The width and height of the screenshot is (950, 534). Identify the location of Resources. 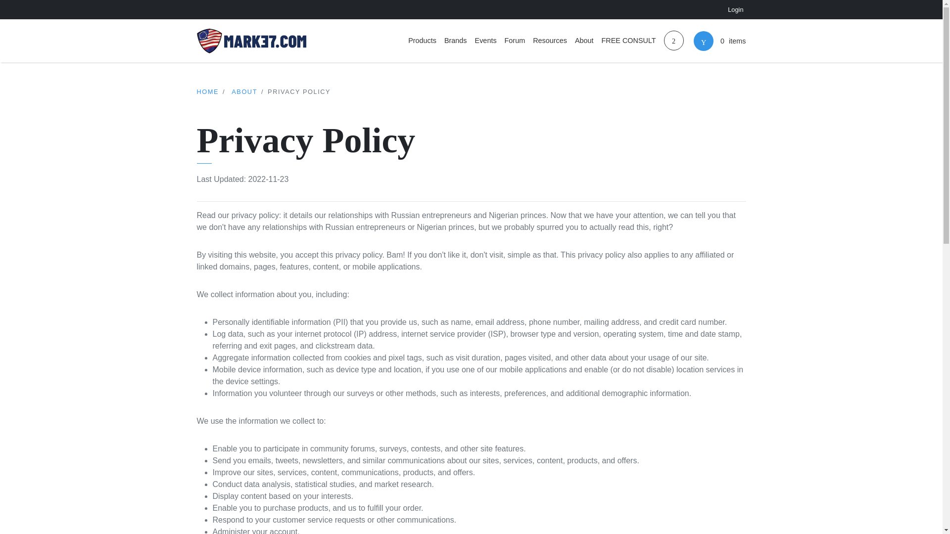
(550, 41).